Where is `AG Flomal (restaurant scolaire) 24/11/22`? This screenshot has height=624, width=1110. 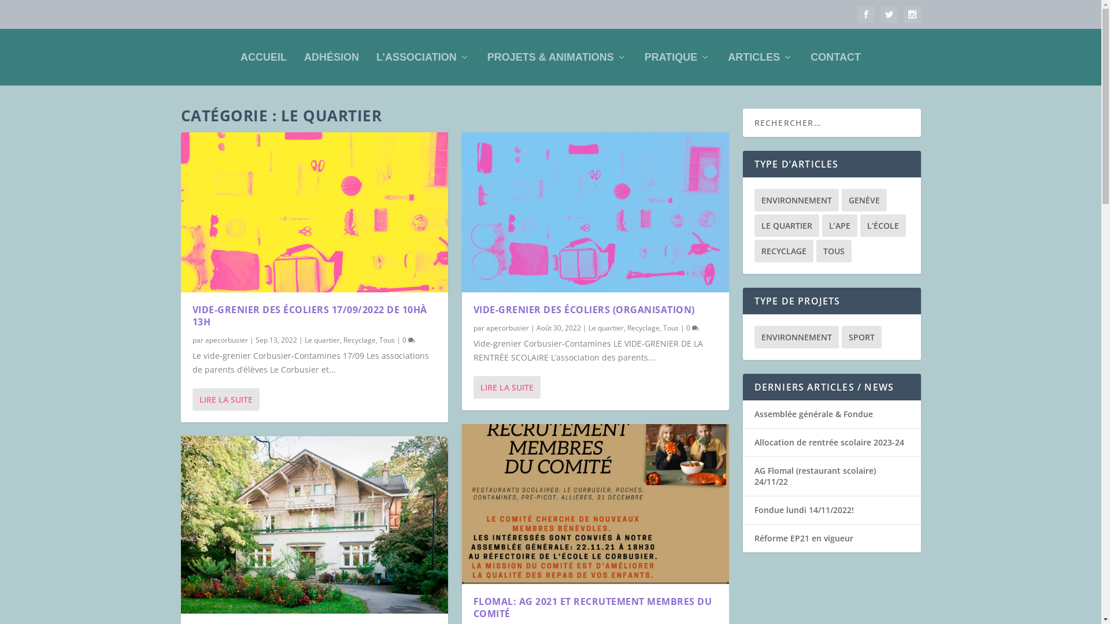 AG Flomal (restaurant scolaire) 24/11/22 is located at coordinates (815, 476).